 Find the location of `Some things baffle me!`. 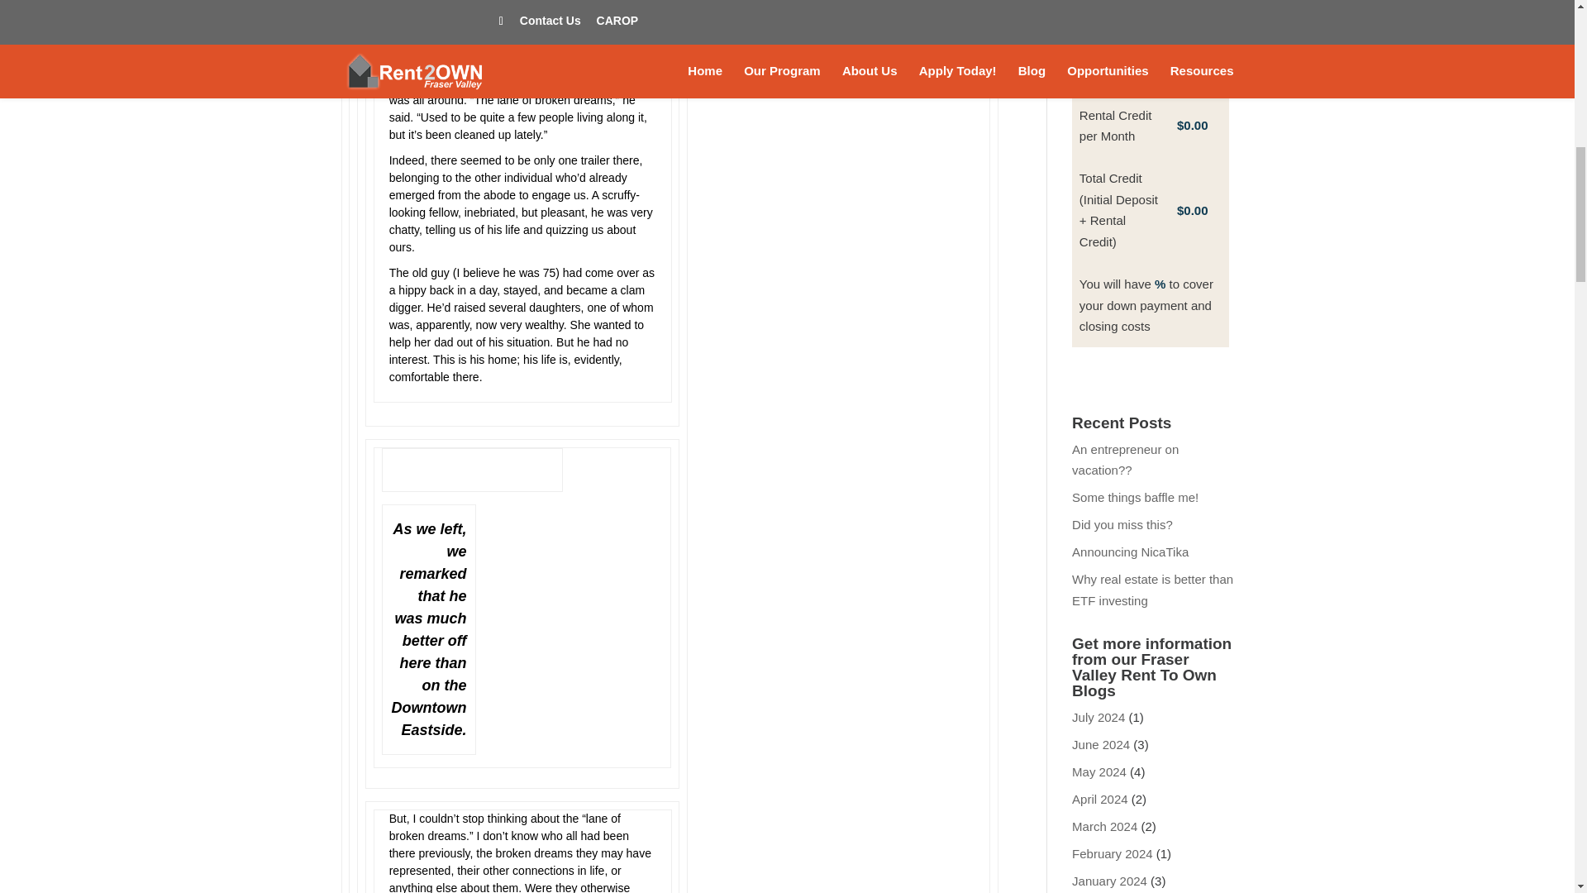

Some things baffle me! is located at coordinates (1135, 497).